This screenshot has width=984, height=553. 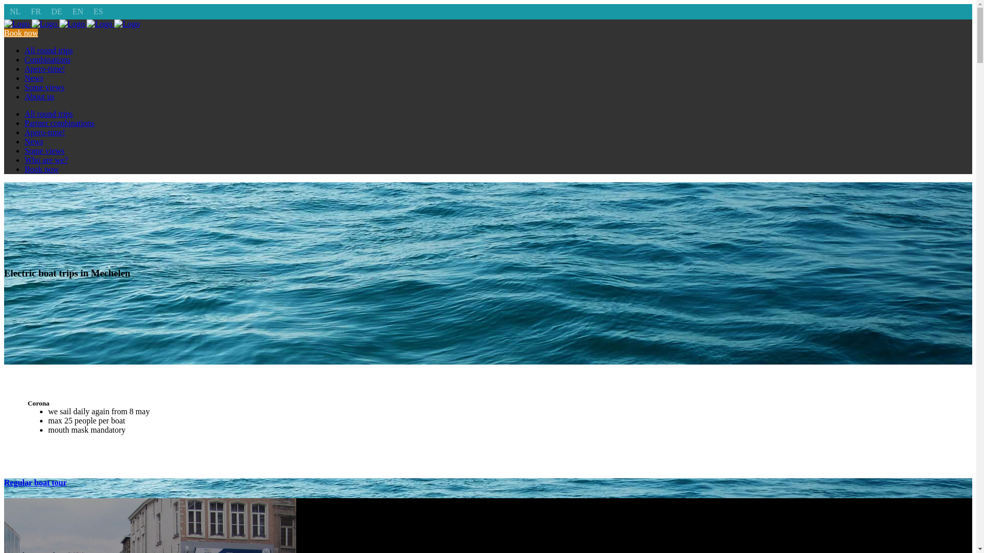 I want to click on FR, so click(x=36, y=12).